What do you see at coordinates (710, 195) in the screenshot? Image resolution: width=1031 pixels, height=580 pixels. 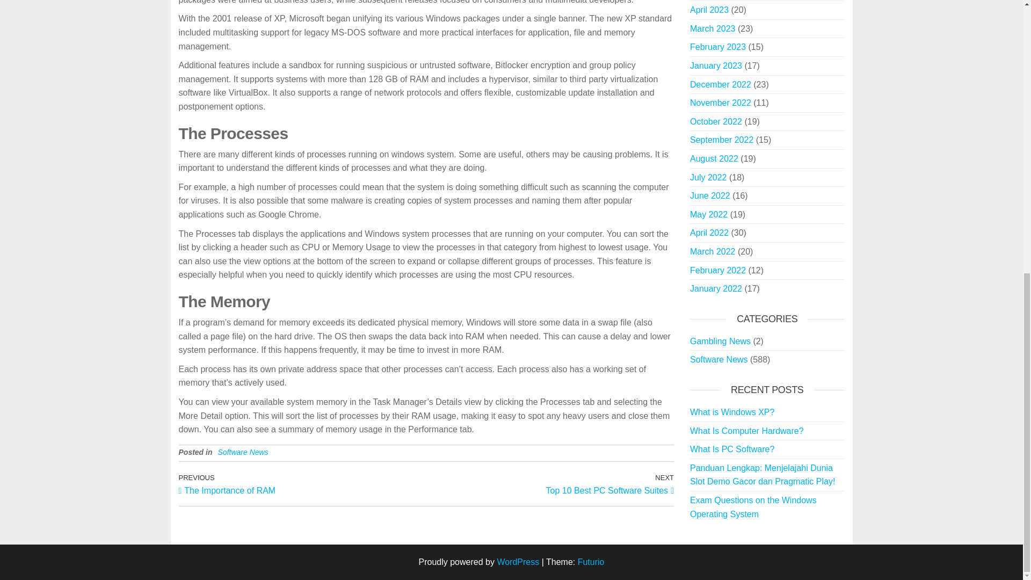 I see `June 2022` at bounding box center [710, 195].